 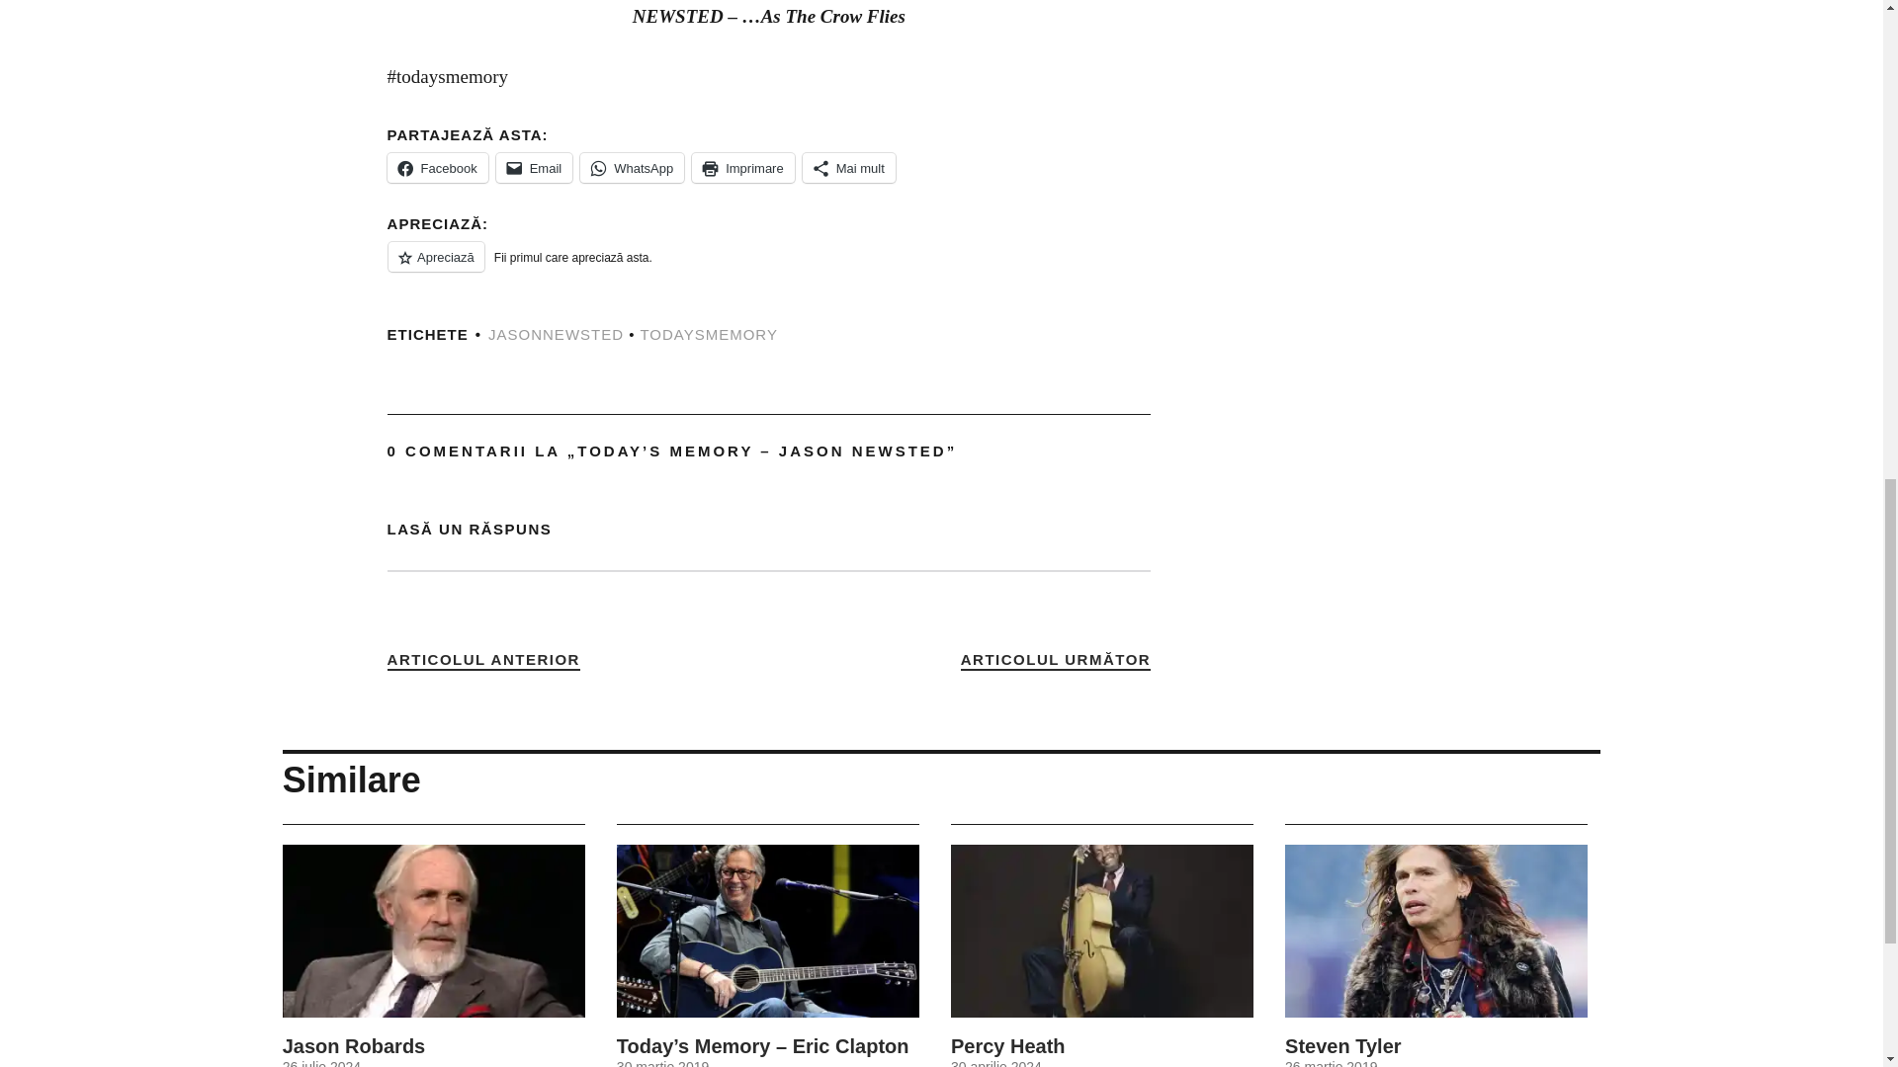 What do you see at coordinates (483, 660) in the screenshot?
I see `ARTICOLUL ANTERIOR` at bounding box center [483, 660].